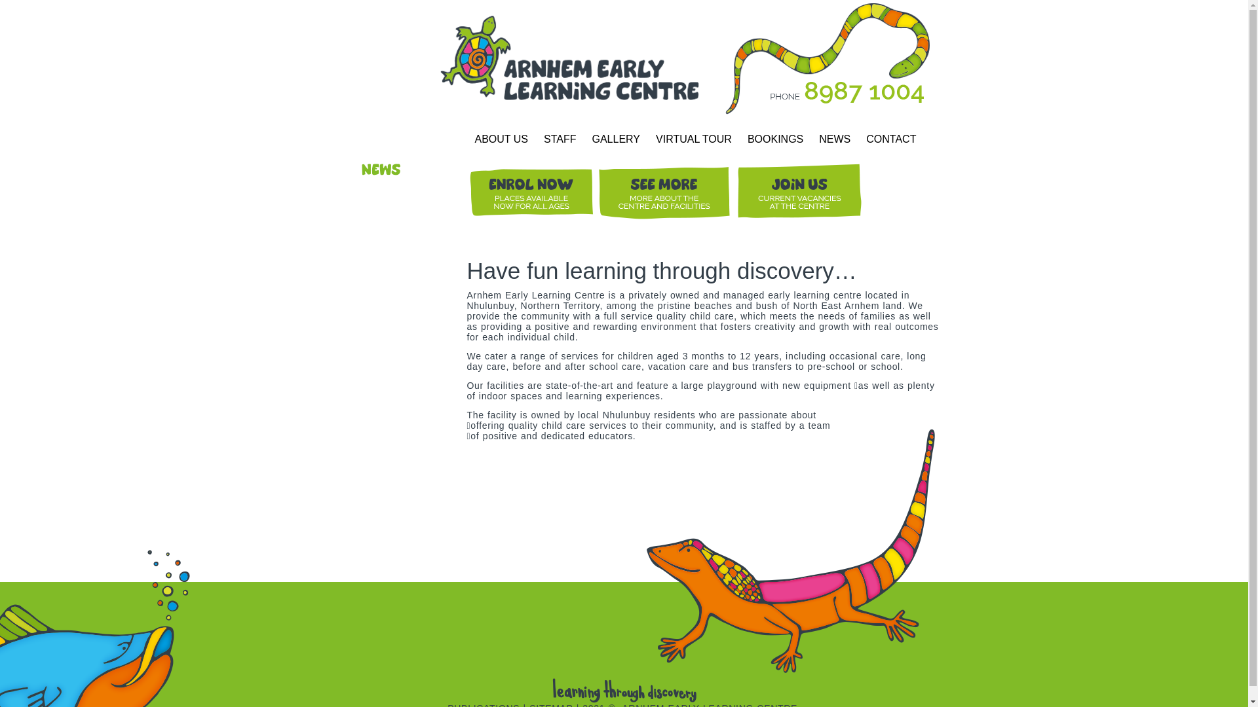 The width and height of the screenshot is (1258, 707). Describe the element at coordinates (560, 139) in the screenshot. I see `STAFF` at that location.